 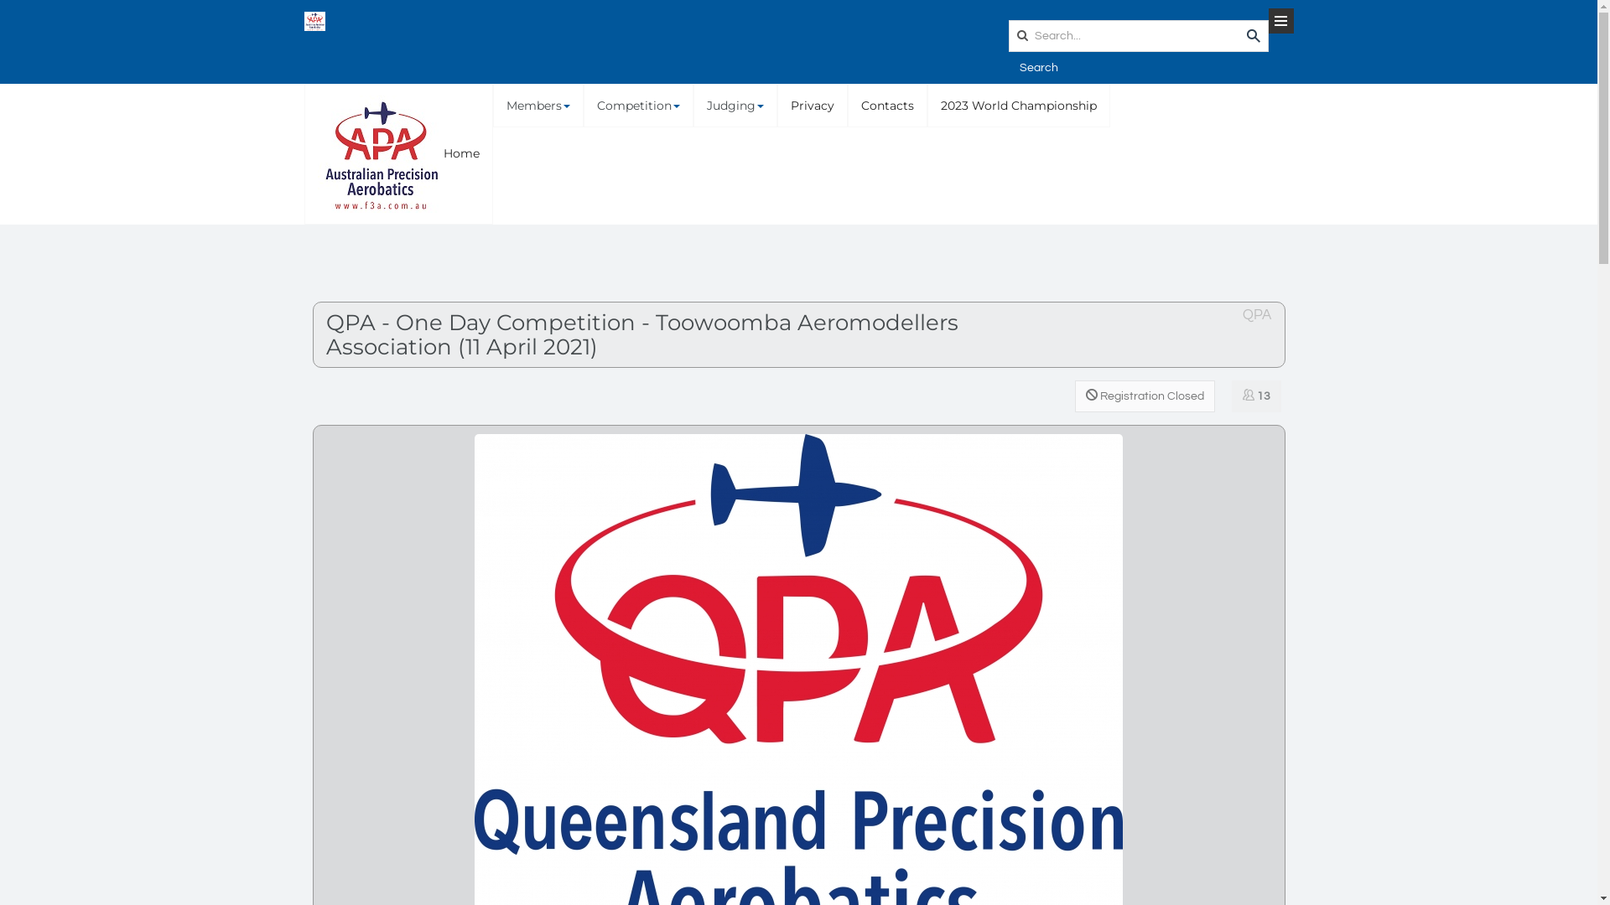 I want to click on  13, so click(x=1256, y=396).